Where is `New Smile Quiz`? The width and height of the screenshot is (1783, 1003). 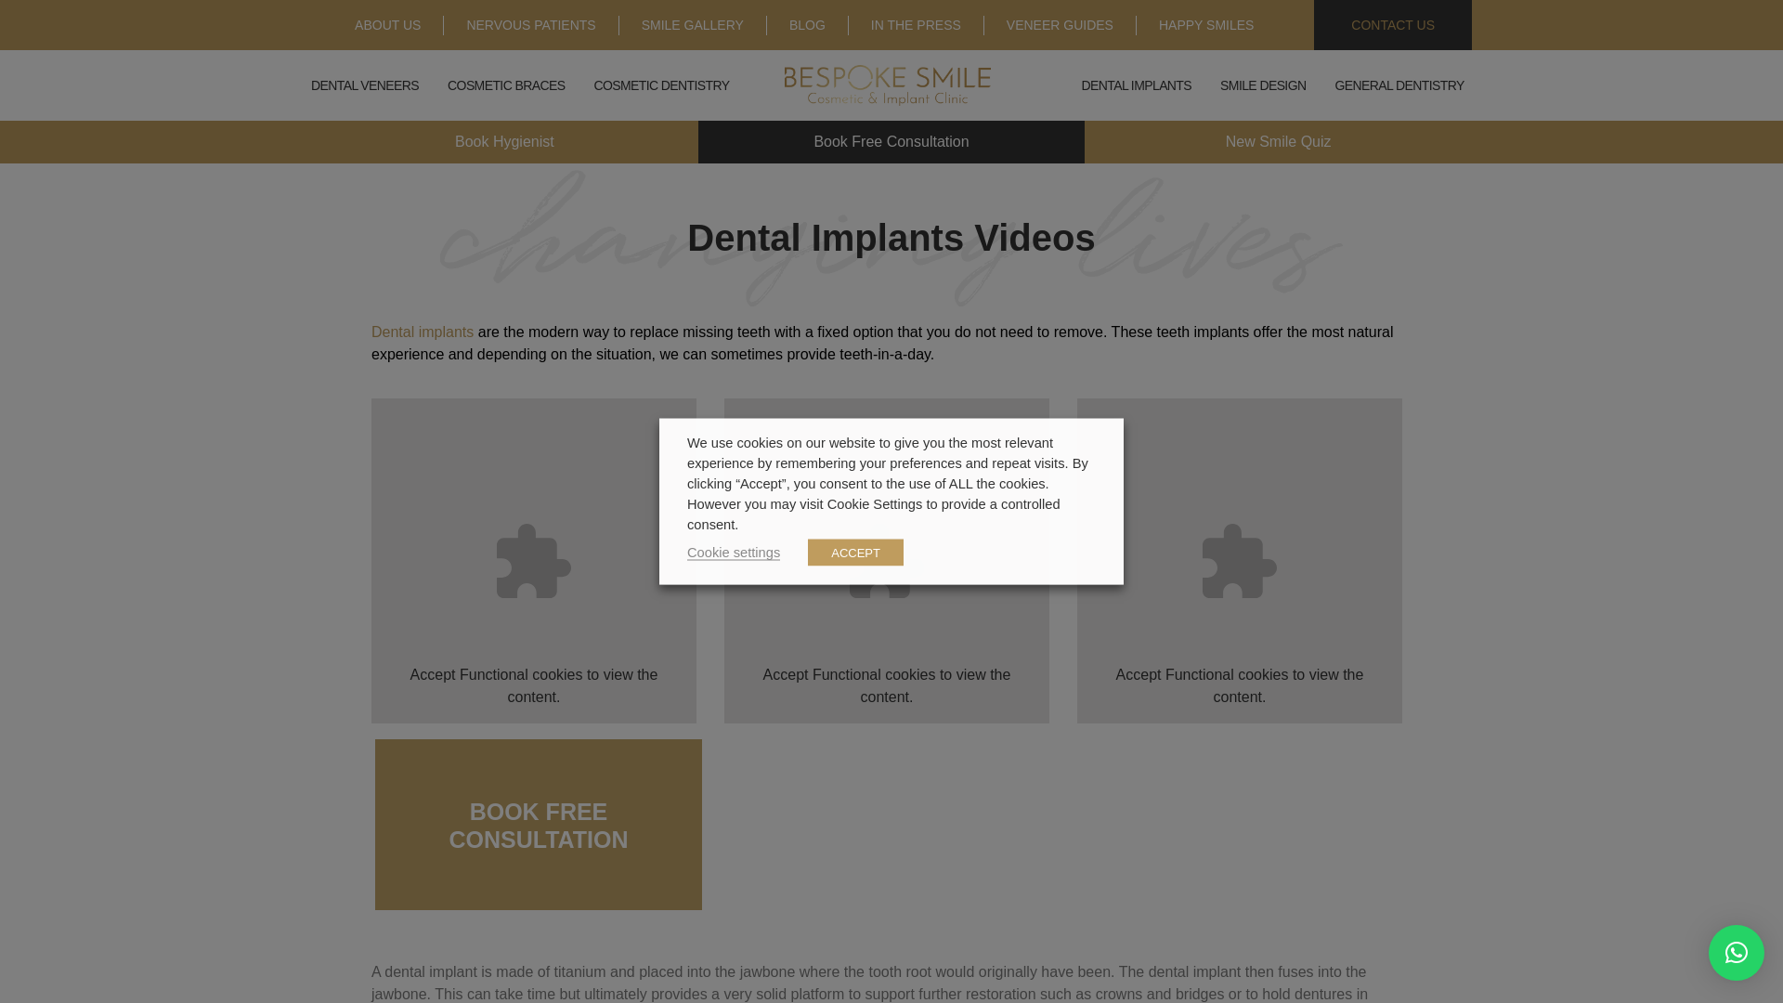 New Smile Quiz is located at coordinates (1278, 141).